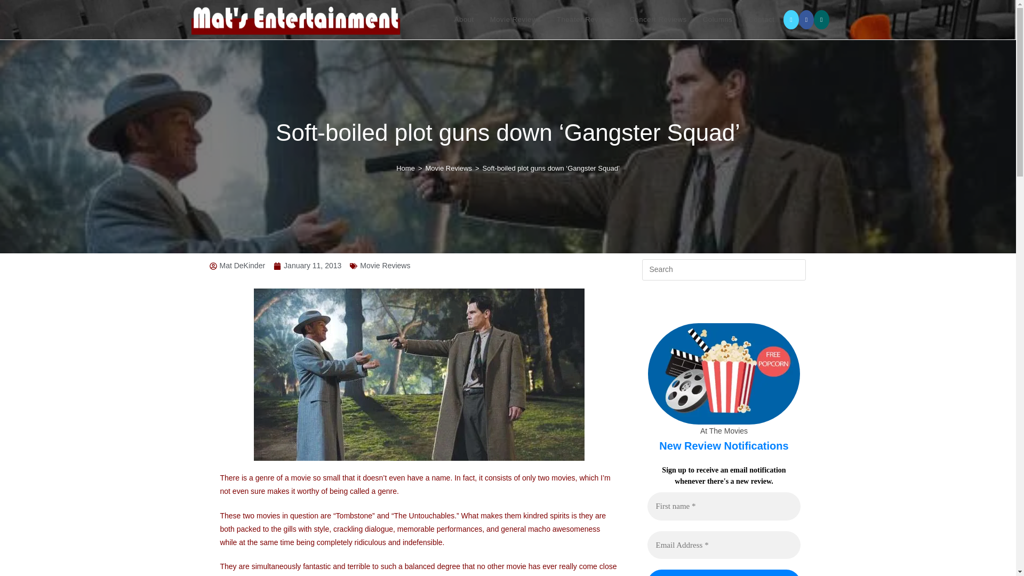 The image size is (1024, 576). I want to click on Movie Reviews, so click(448, 167).